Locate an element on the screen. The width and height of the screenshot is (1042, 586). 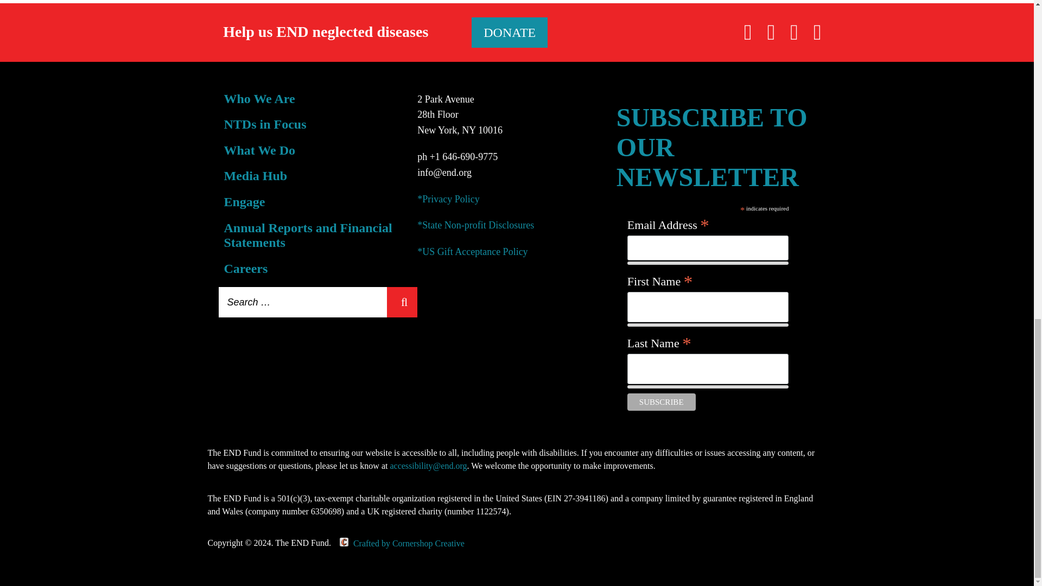
Subscribe is located at coordinates (661, 402).